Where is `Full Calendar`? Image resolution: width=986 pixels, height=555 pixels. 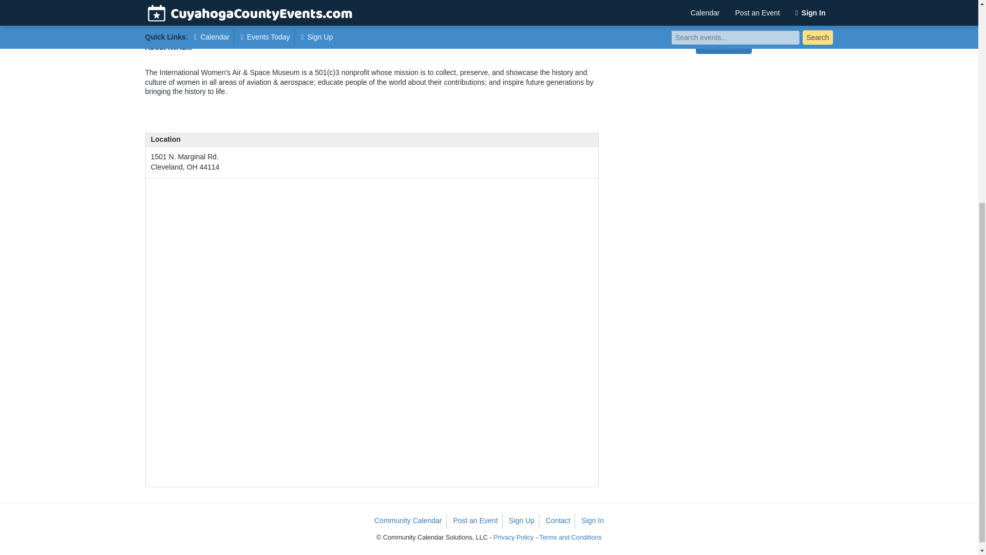
Full Calendar is located at coordinates (724, 45).